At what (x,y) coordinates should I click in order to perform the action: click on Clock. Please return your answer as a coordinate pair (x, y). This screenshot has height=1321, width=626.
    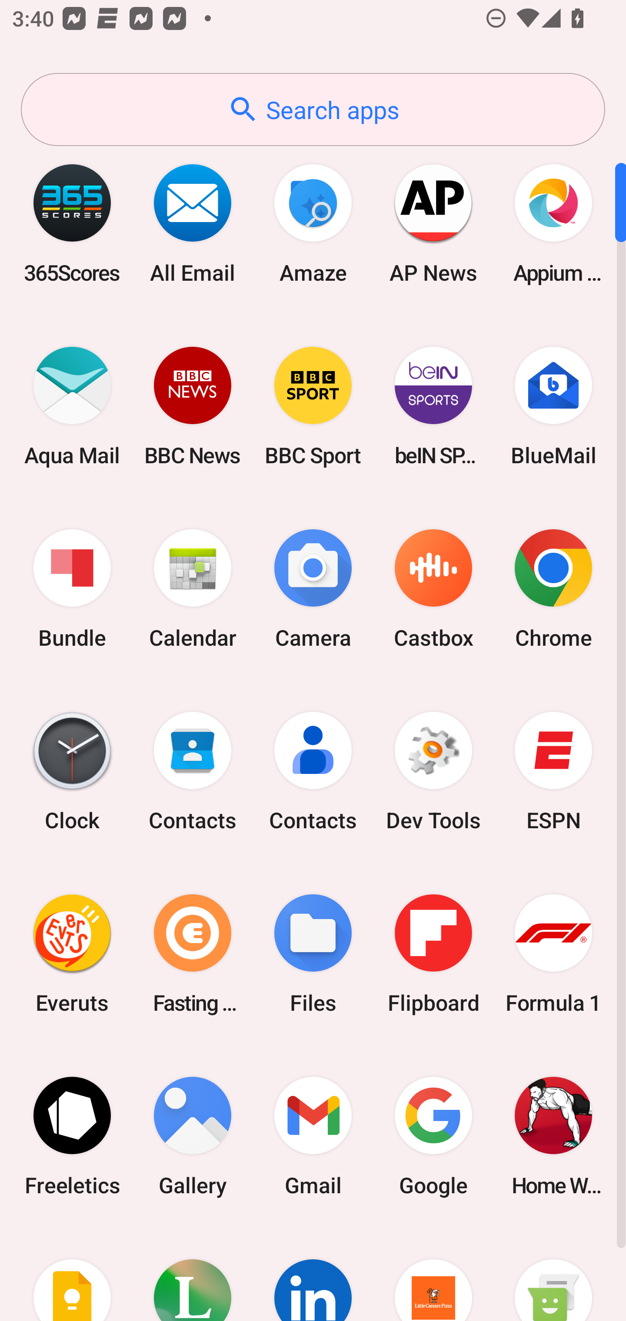
    Looking at the image, I should click on (72, 771).